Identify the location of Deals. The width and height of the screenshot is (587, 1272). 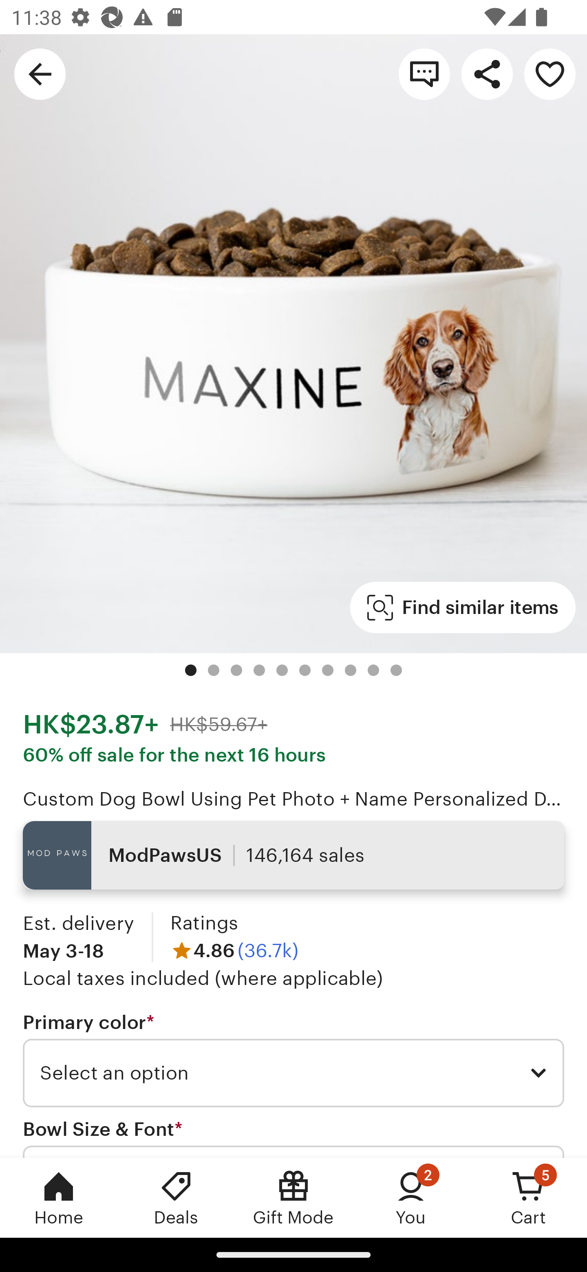
(176, 1197).